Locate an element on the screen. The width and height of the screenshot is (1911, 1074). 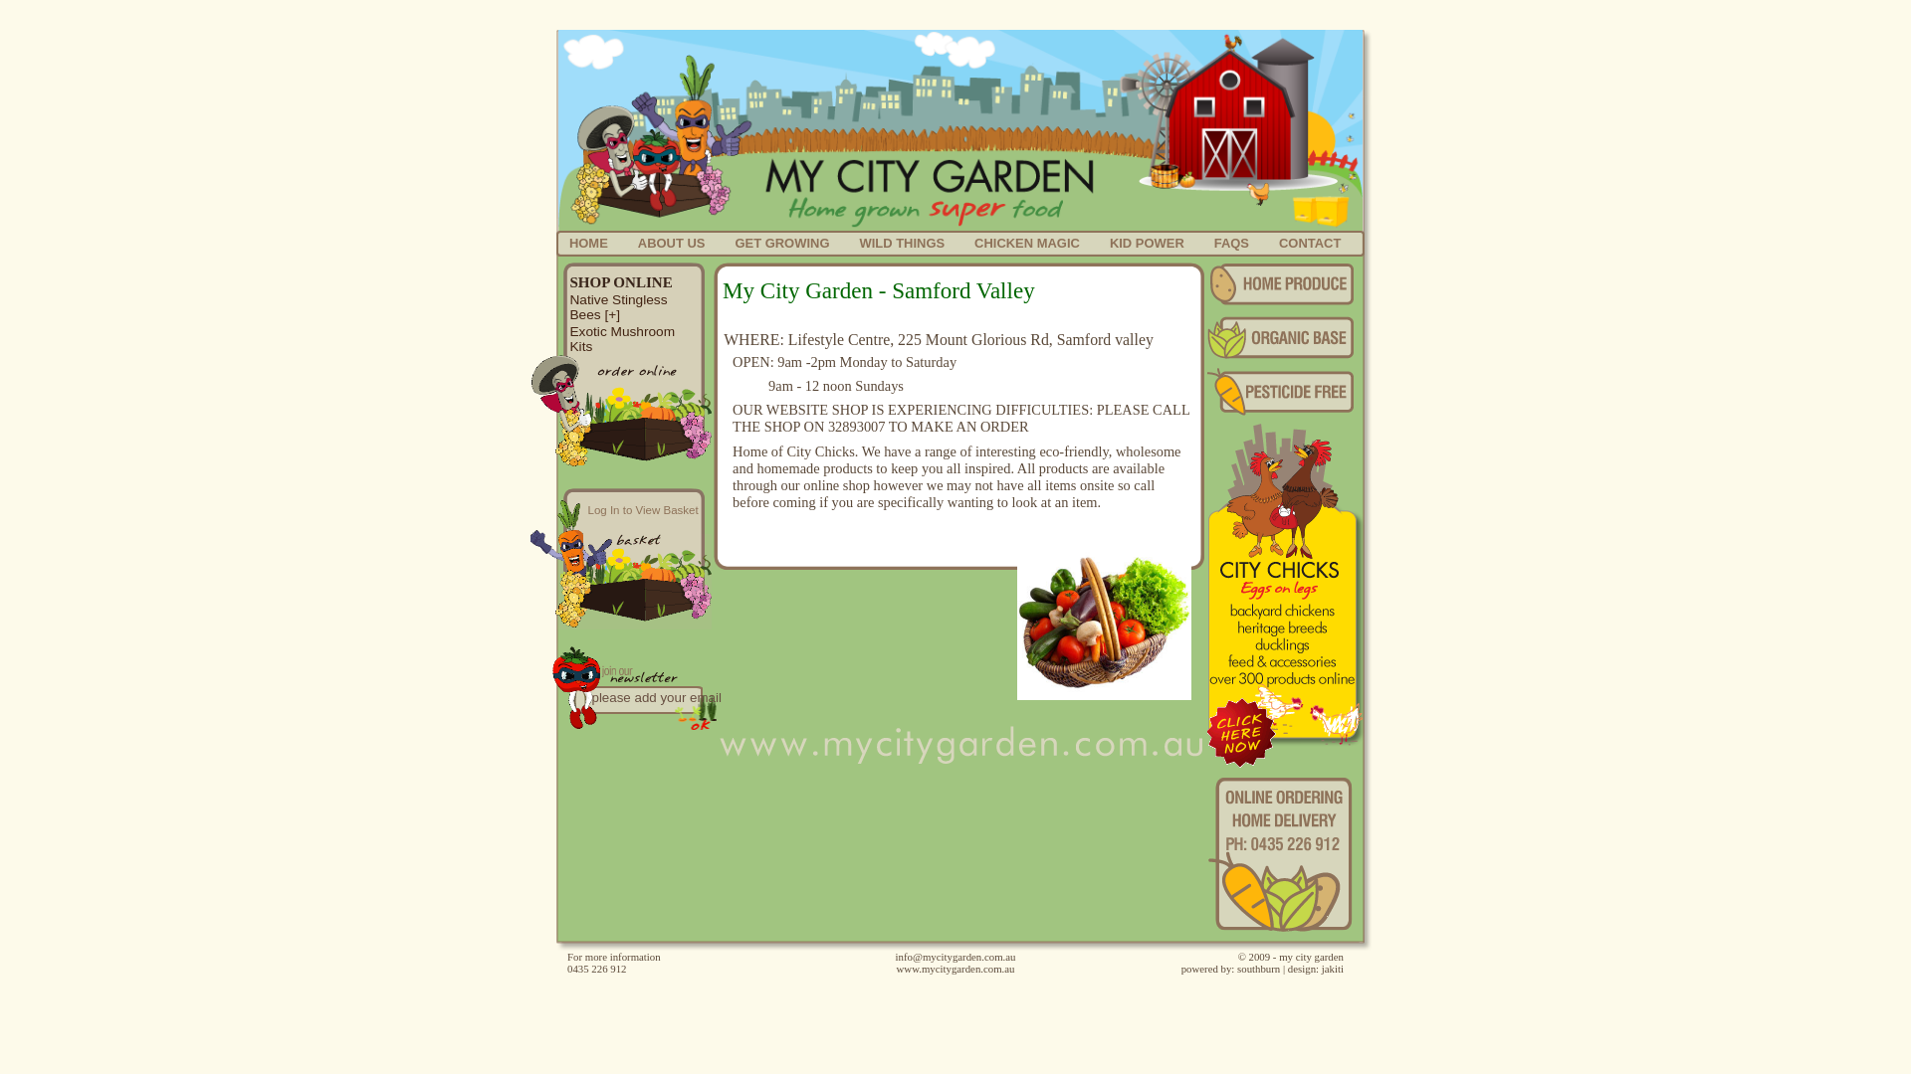
FAQS is located at coordinates (1232, 243).